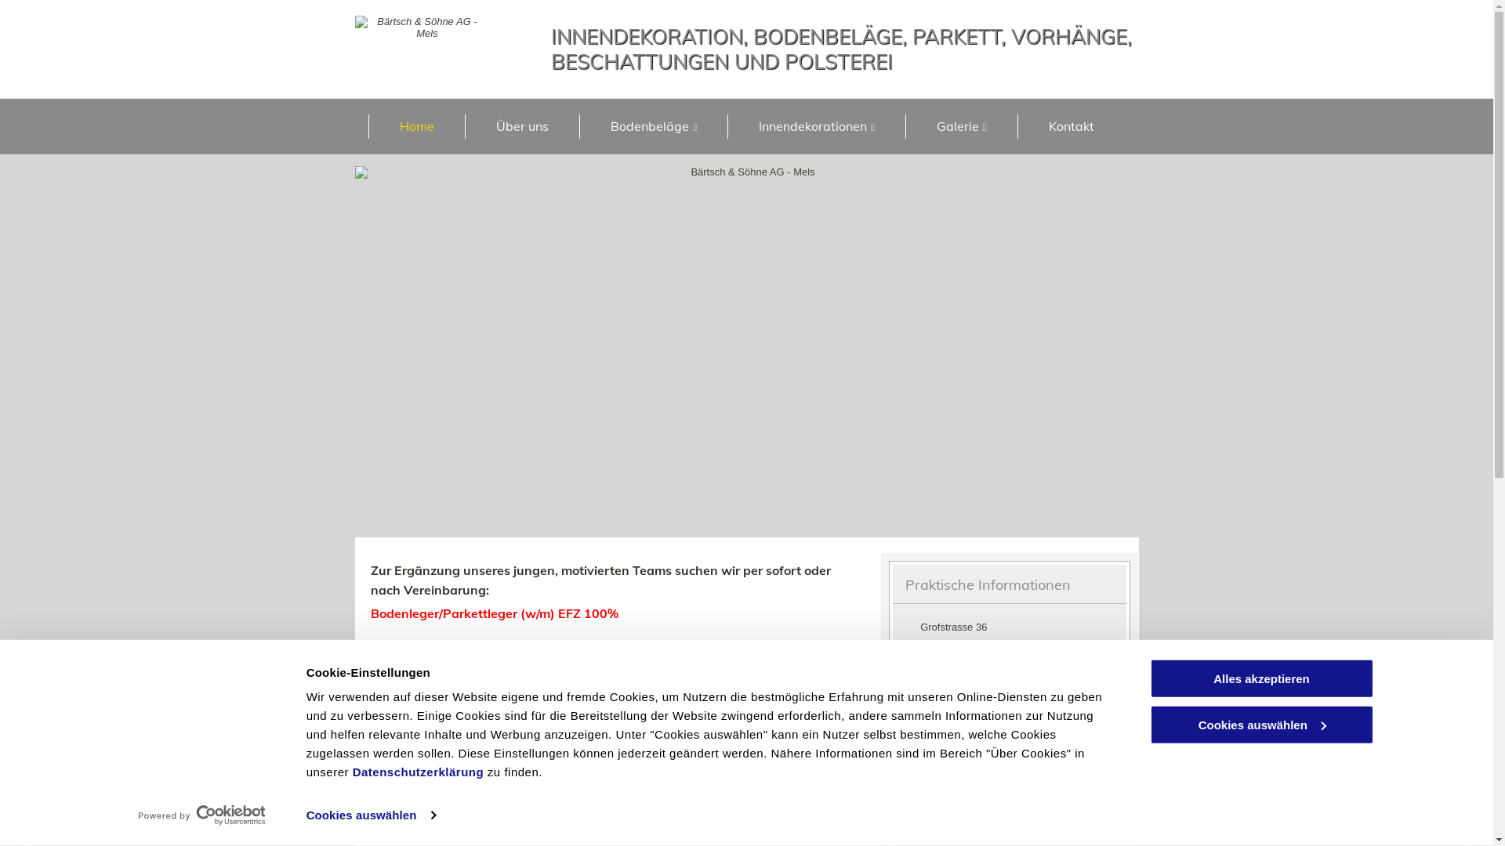  What do you see at coordinates (951, 739) in the screenshot?
I see `info@baertsch-soehne.ch` at bounding box center [951, 739].